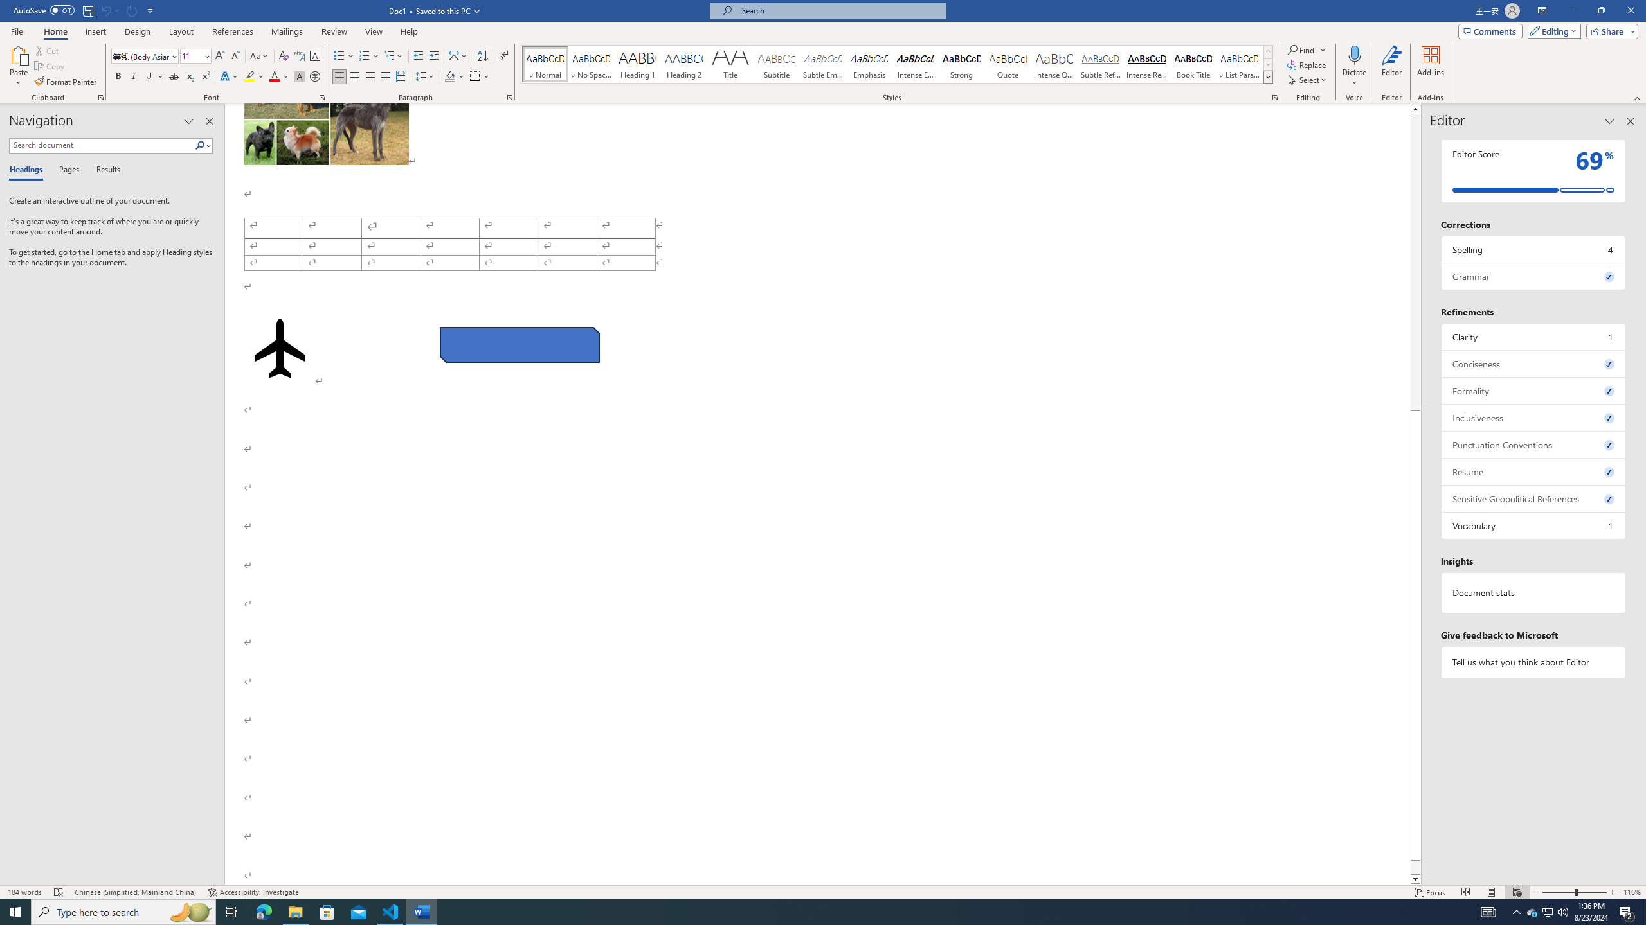  Describe the element at coordinates (109, 10) in the screenshot. I see `Can't Undo` at that location.